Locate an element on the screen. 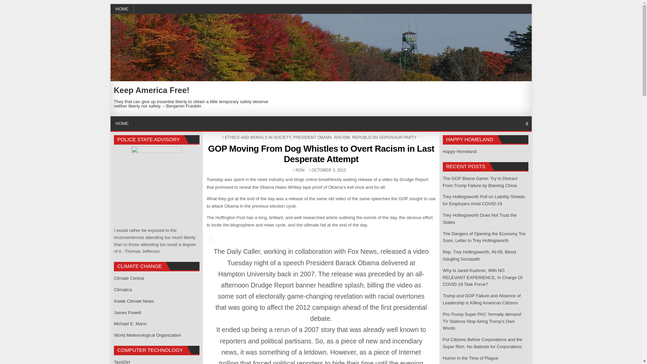 The height and width of the screenshot is (364, 647). RACISM is located at coordinates (342, 137).